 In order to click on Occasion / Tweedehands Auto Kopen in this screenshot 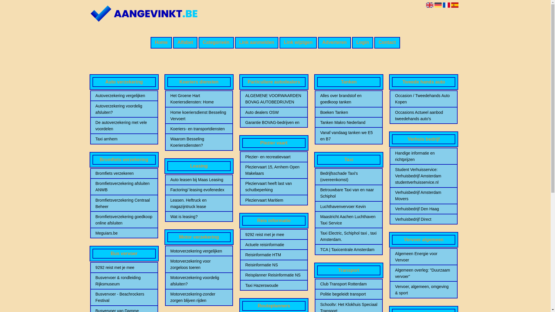, I will do `click(424, 99)`.